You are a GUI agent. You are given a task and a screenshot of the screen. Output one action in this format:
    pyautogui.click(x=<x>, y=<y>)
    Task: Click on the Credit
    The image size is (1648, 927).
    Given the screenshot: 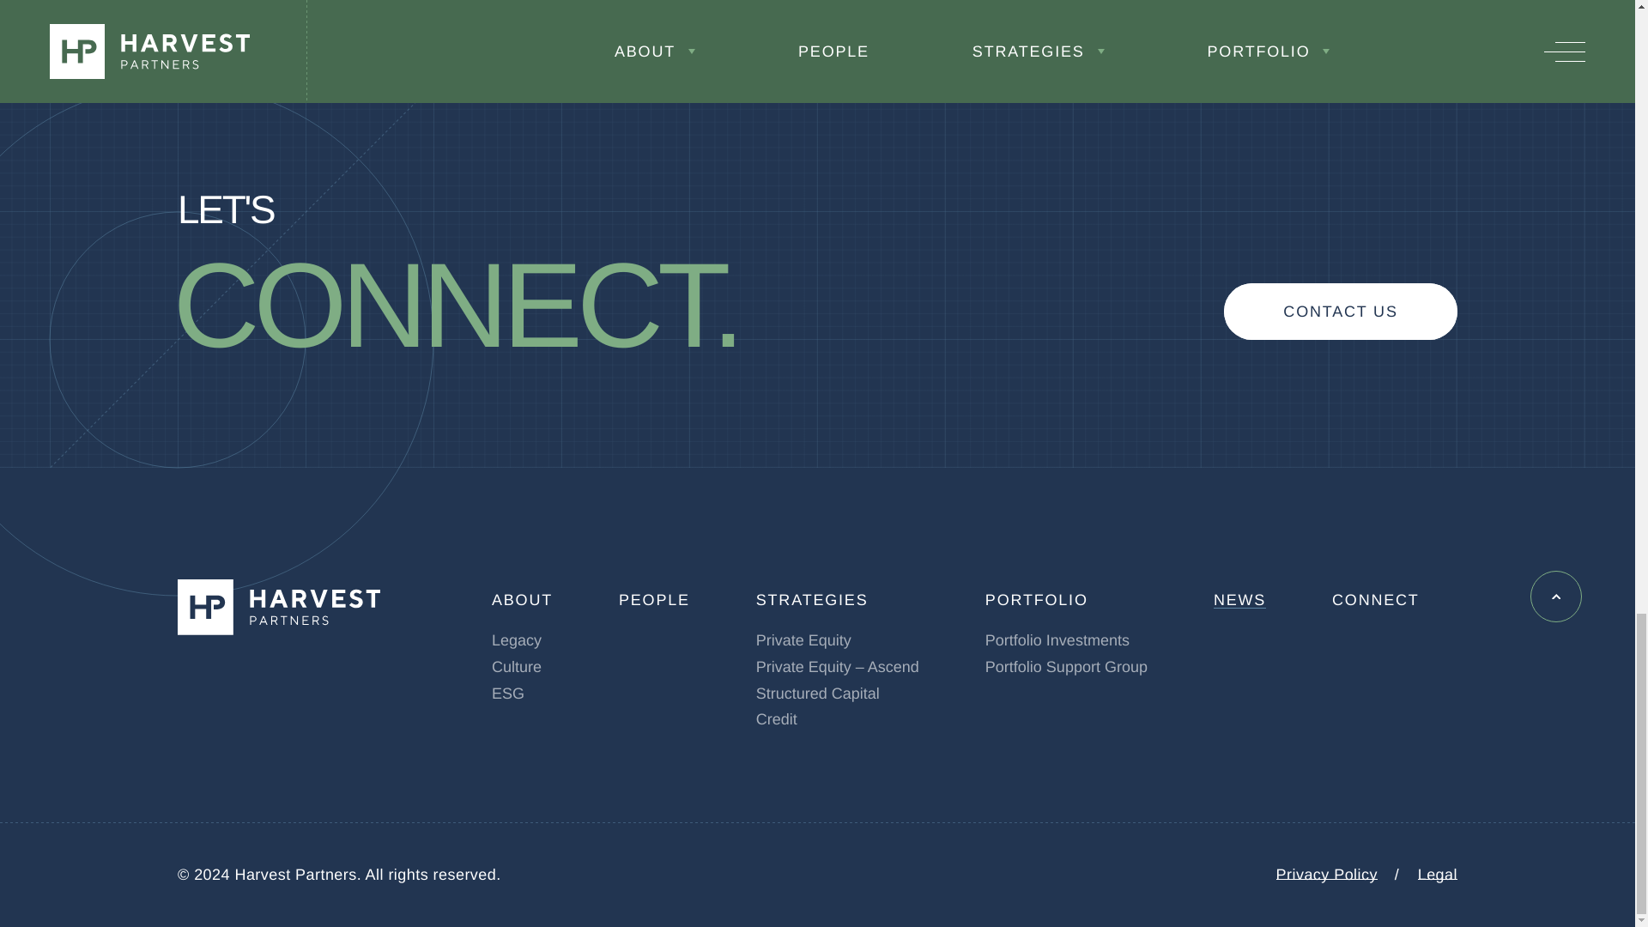 What is the action you would take?
    pyautogui.click(x=777, y=719)
    